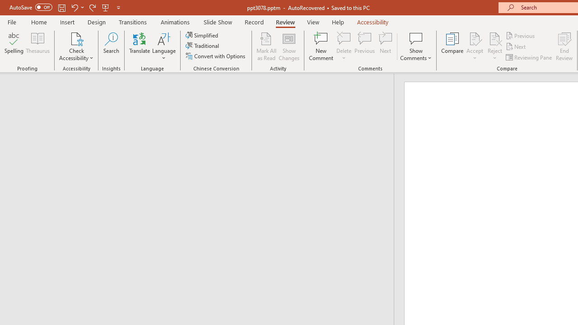  What do you see at coordinates (38, 46) in the screenshot?
I see `Thesaurus...` at bounding box center [38, 46].